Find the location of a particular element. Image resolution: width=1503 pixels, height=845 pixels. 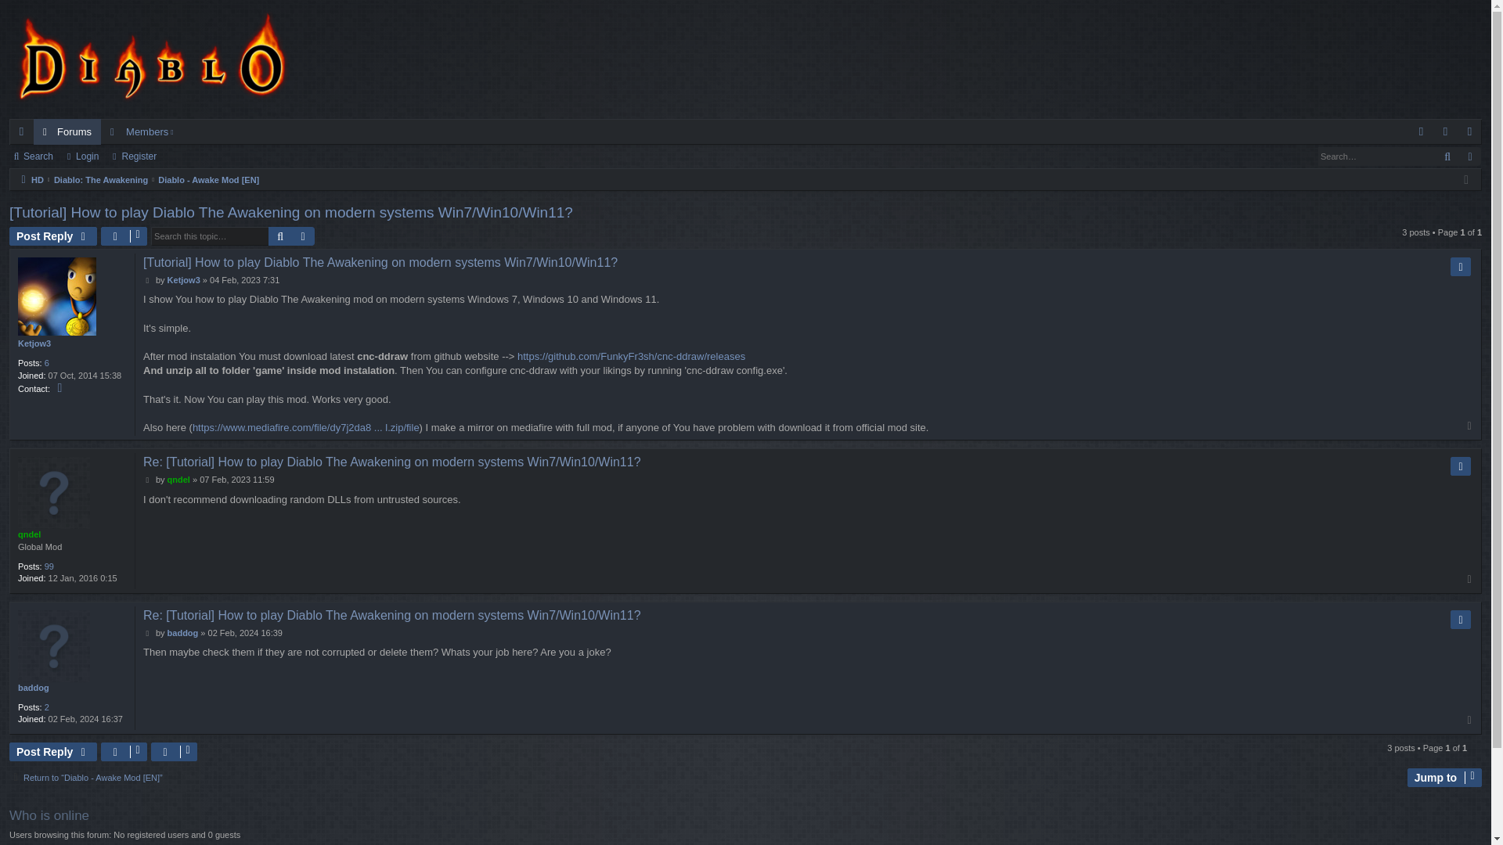

Quick links is located at coordinates (20, 131).